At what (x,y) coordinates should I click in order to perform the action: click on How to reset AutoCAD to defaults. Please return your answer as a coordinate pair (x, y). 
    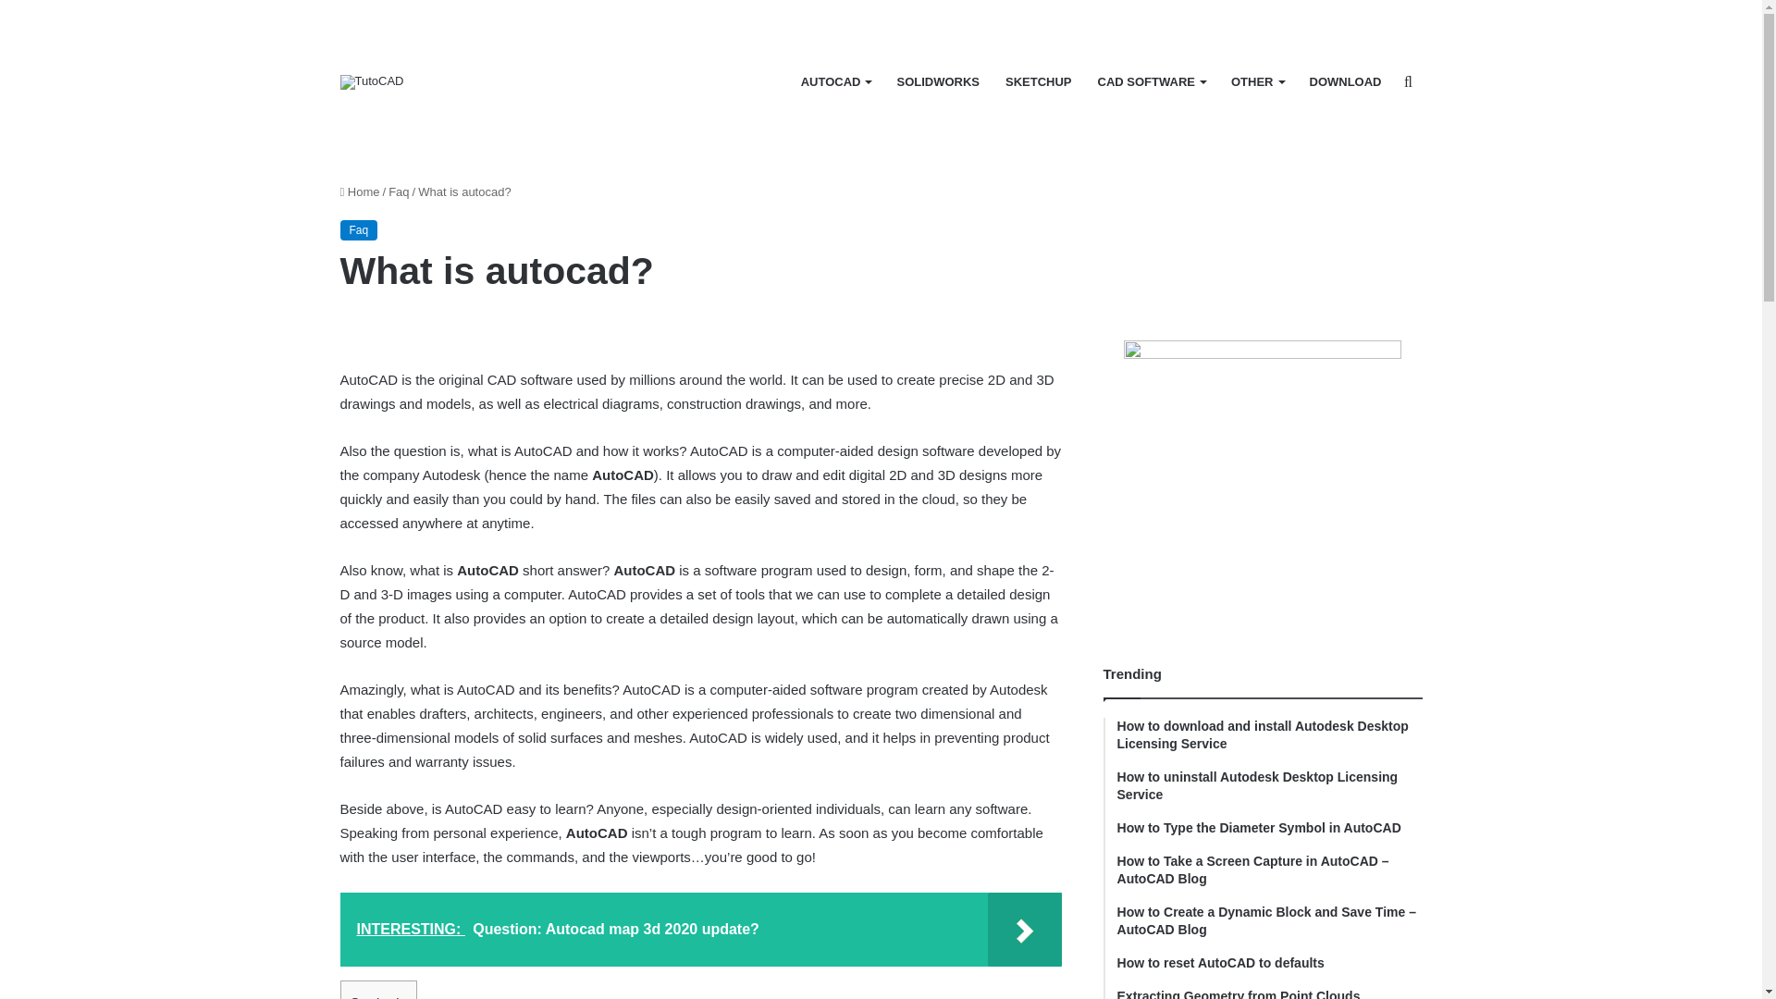
    Looking at the image, I should click on (1269, 964).